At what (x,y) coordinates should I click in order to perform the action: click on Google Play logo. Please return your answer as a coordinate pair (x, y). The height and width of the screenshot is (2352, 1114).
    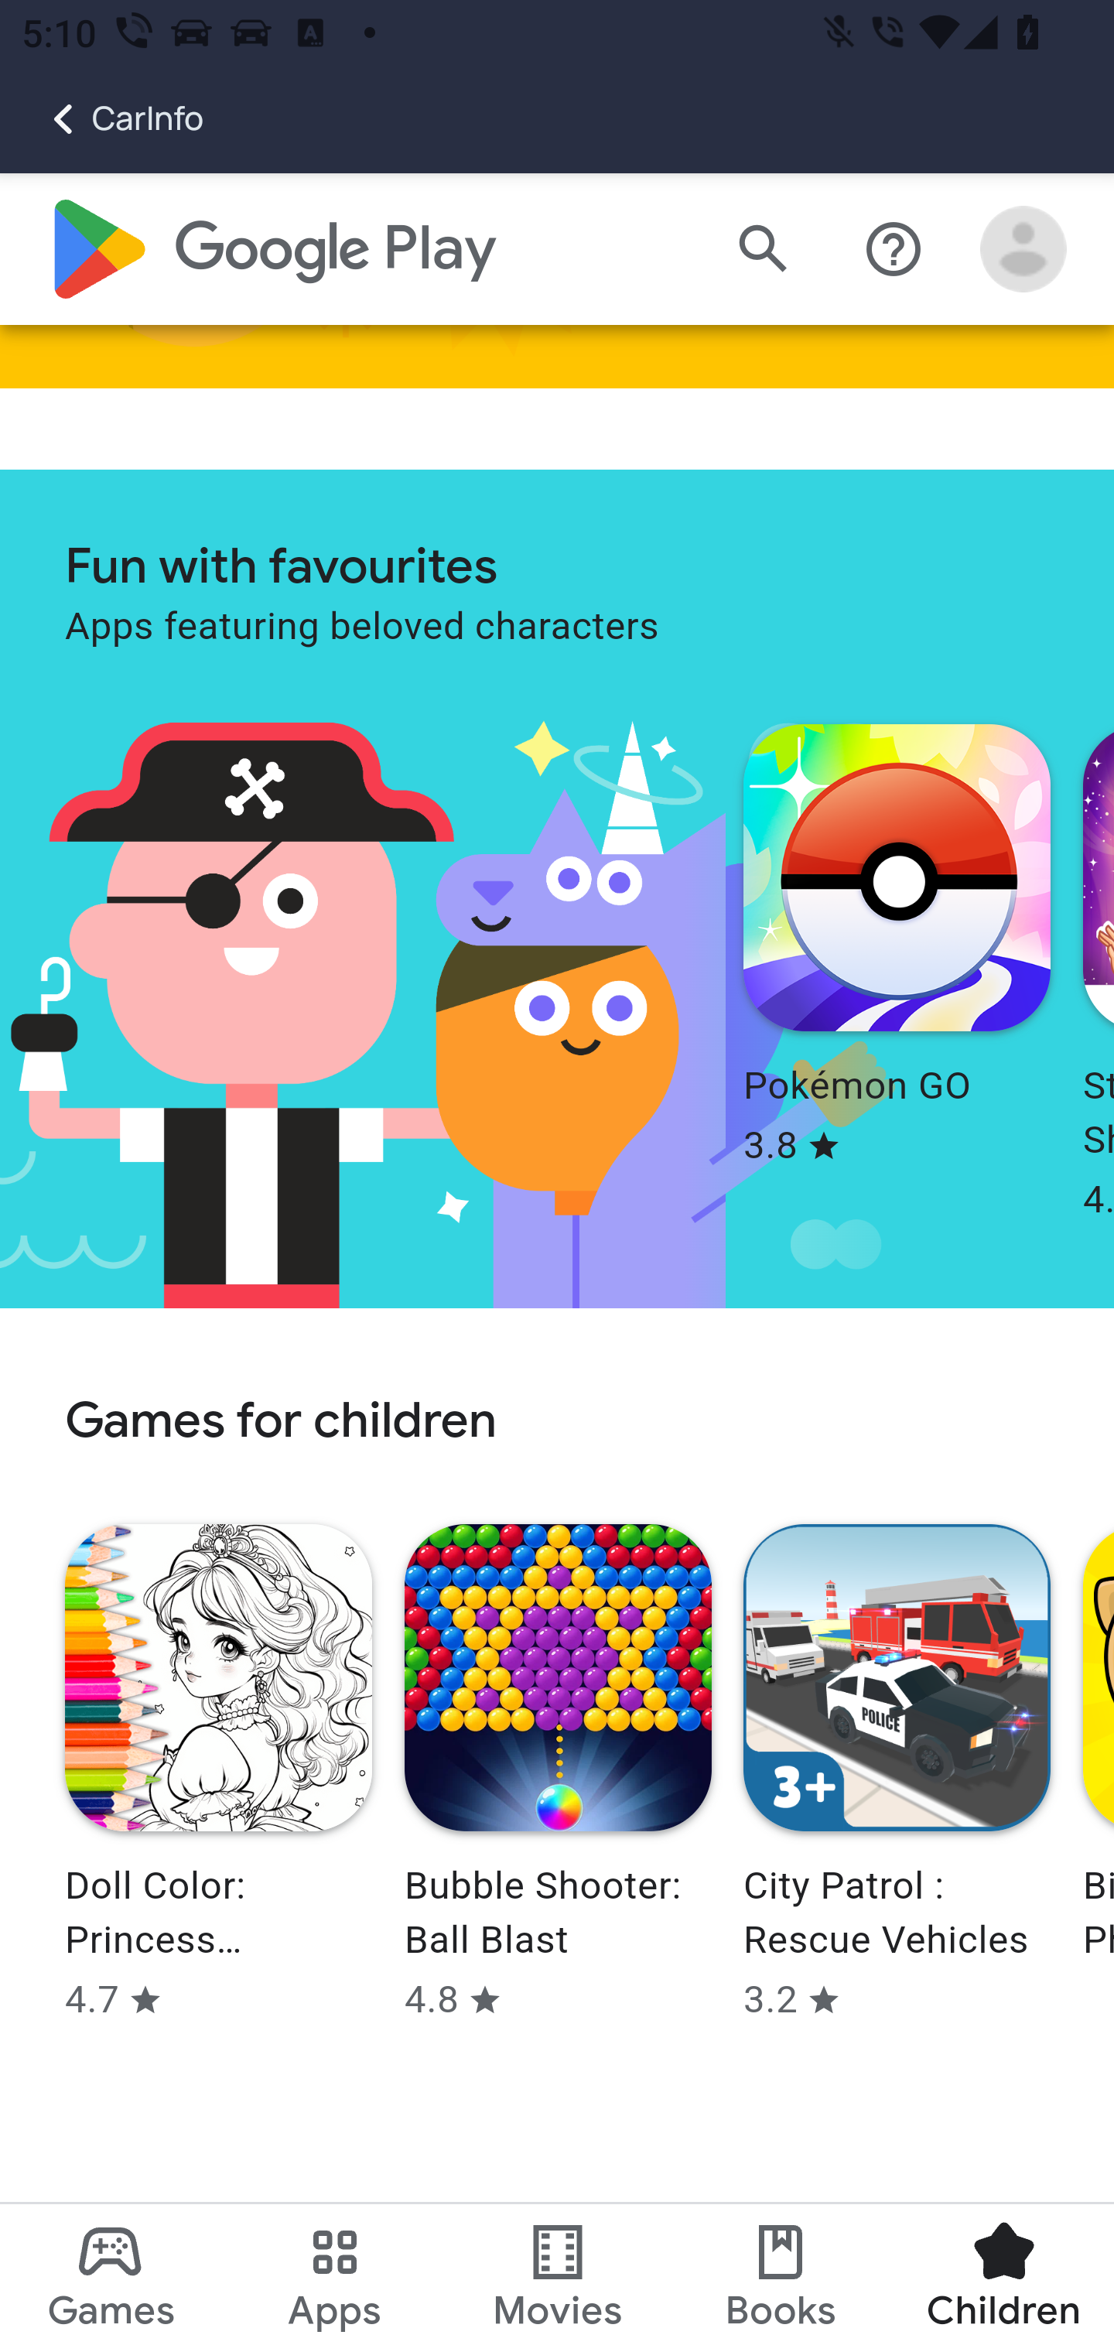
    Looking at the image, I should click on (271, 250).